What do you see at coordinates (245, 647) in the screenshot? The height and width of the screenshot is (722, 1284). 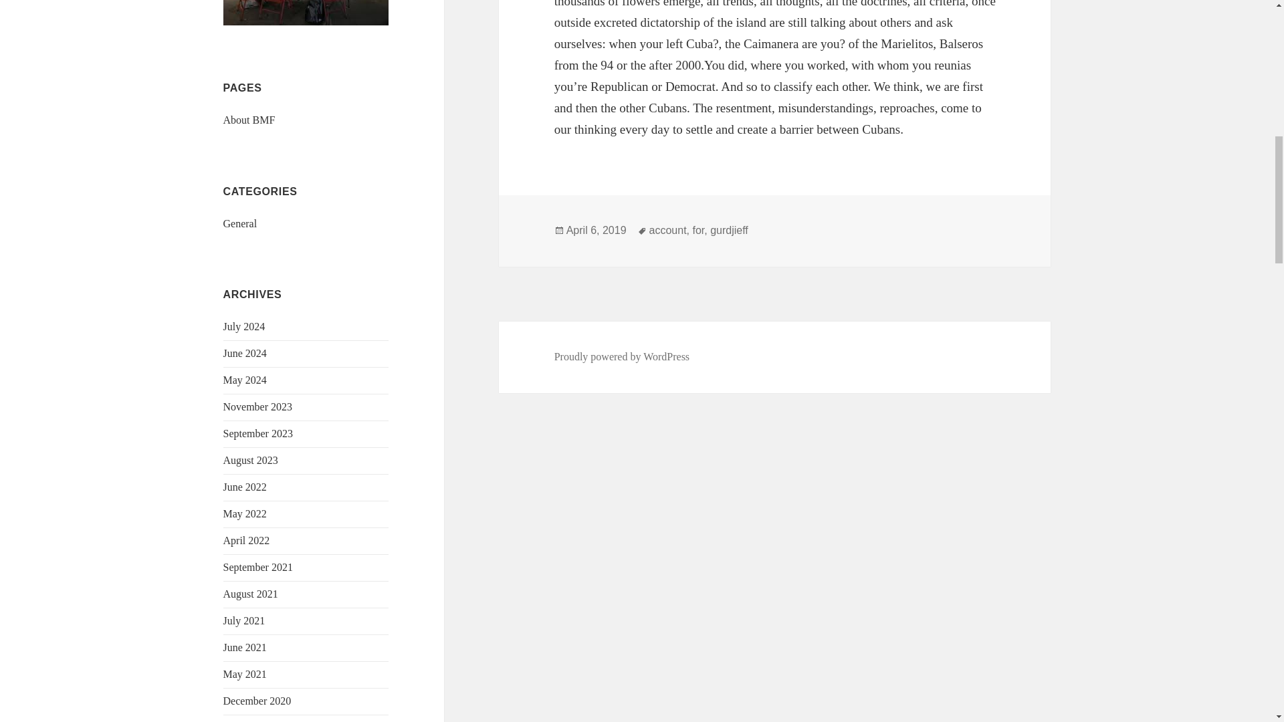 I see `June 2021` at bounding box center [245, 647].